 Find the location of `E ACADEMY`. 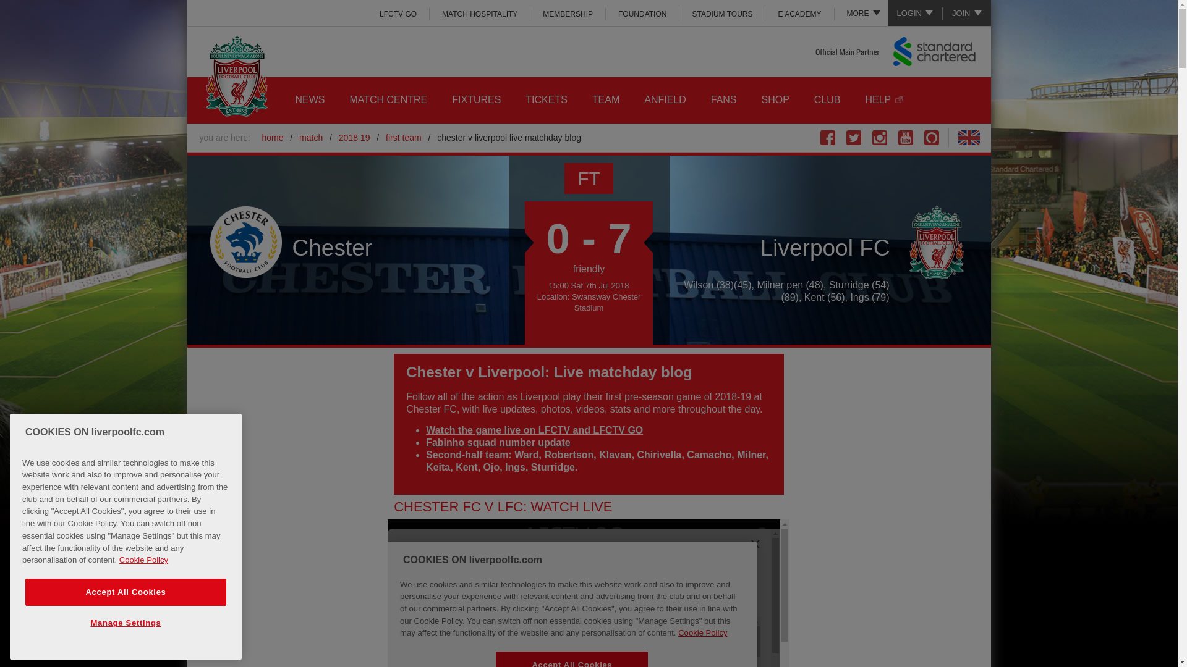

E ACADEMY is located at coordinates (800, 14).